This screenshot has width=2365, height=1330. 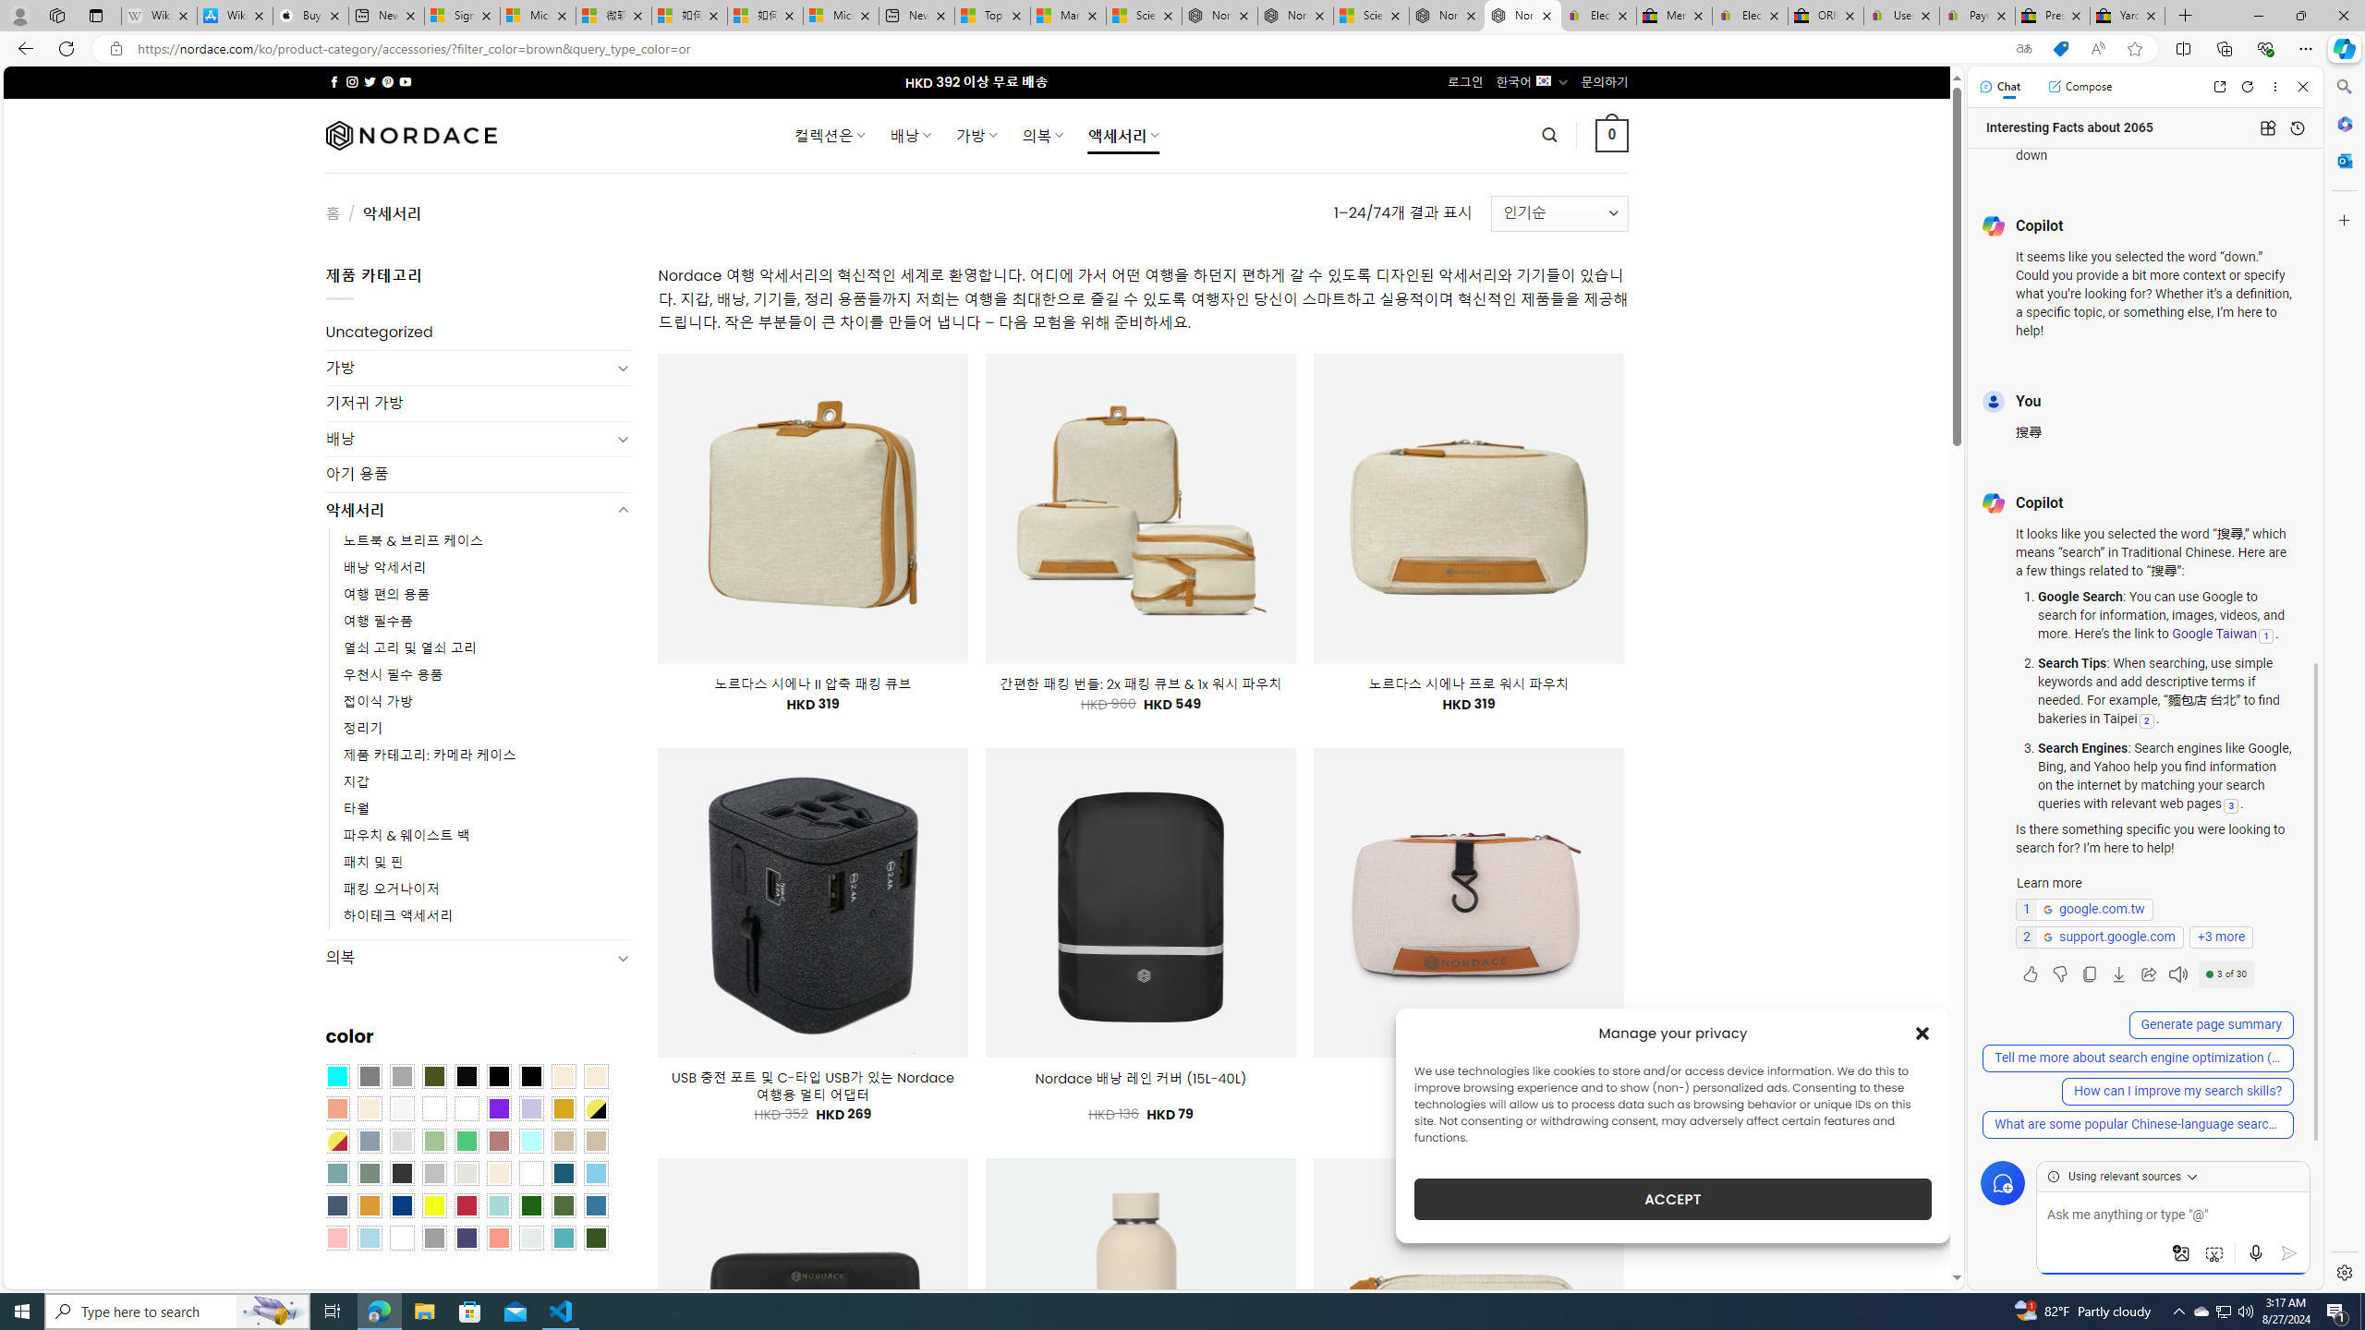 I want to click on   0  , so click(x=1613, y=135).